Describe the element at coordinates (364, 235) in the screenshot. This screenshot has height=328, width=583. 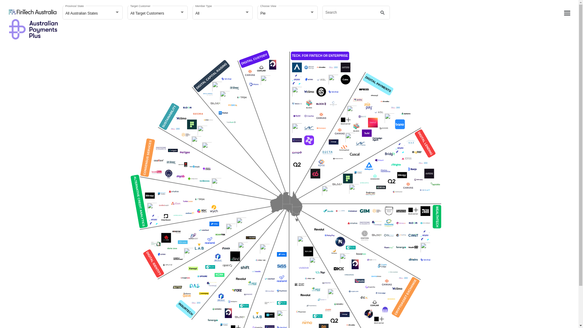
I see `Ignition Advice` at that location.